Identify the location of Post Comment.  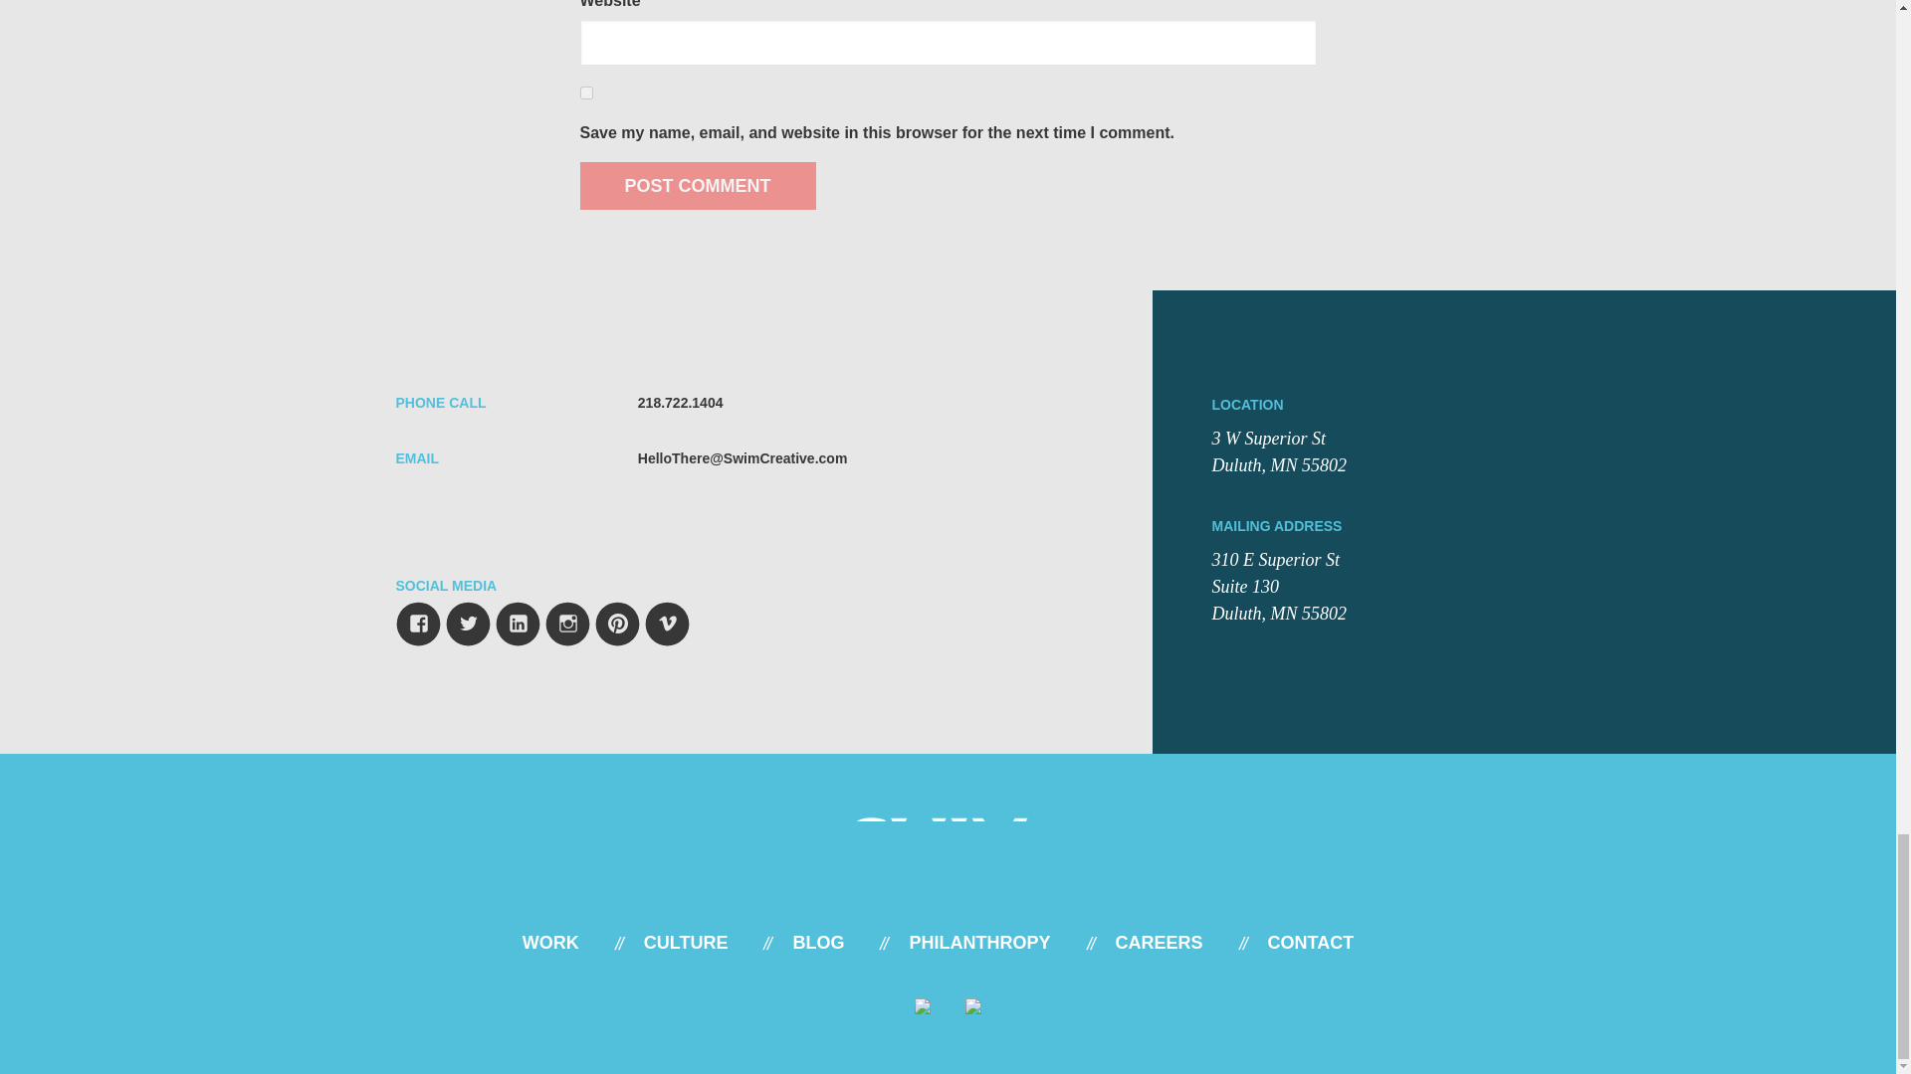
(697, 185).